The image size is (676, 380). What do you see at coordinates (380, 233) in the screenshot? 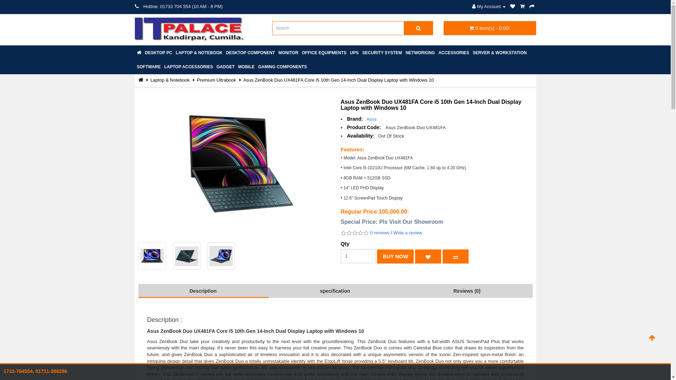
I see `0 reviews` at bounding box center [380, 233].